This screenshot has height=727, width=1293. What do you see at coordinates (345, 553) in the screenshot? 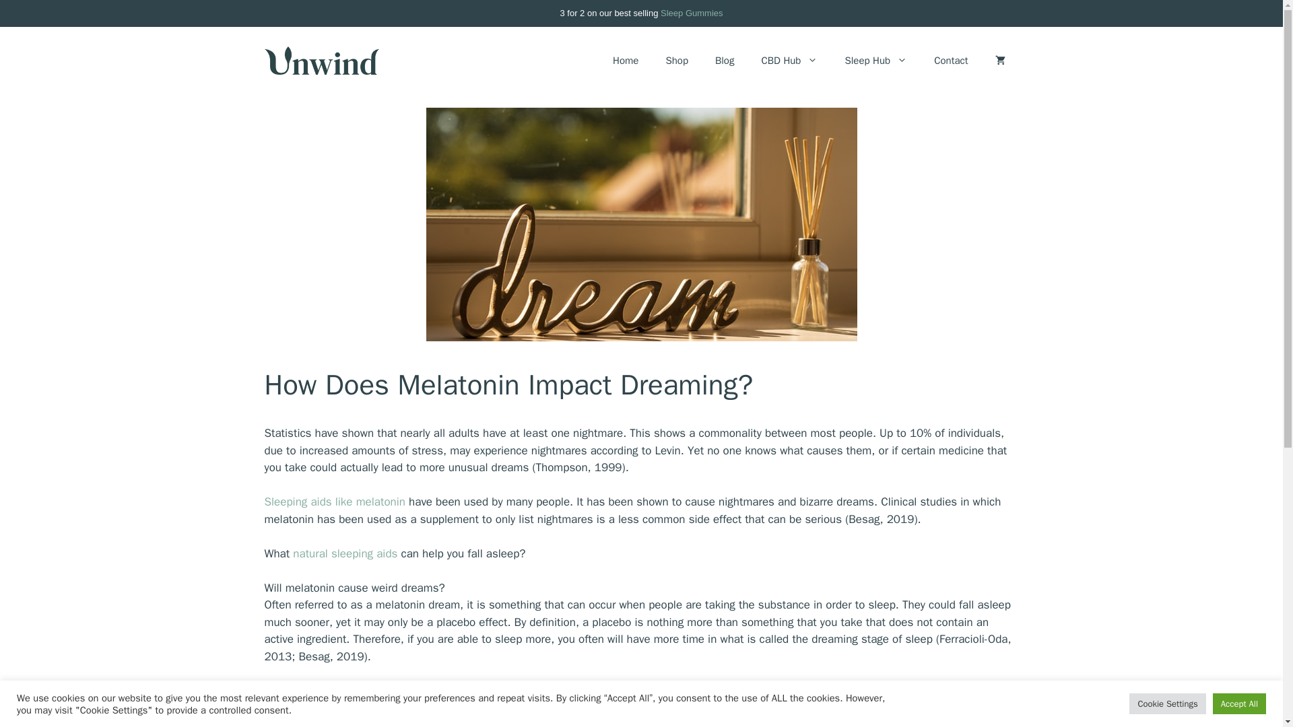
I see `natural sleeping aids` at bounding box center [345, 553].